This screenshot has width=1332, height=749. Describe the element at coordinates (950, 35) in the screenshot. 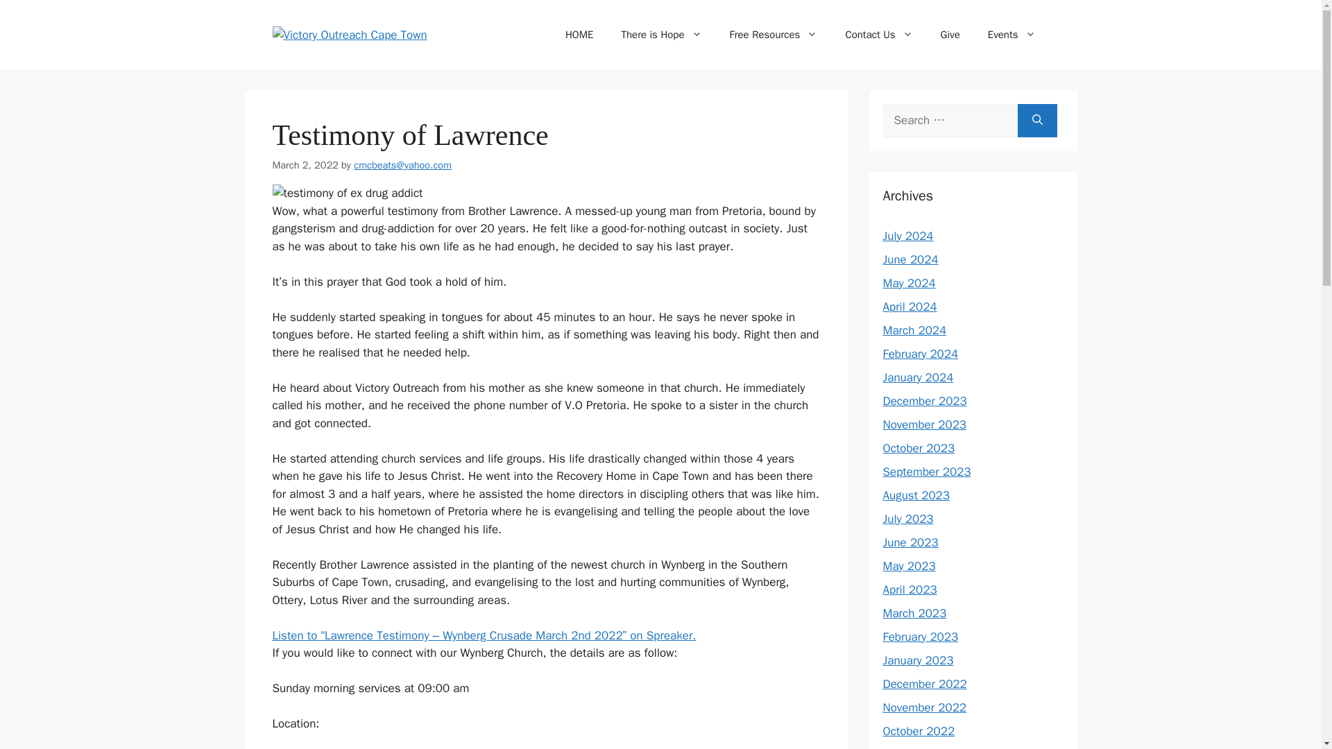

I see `Give` at that location.